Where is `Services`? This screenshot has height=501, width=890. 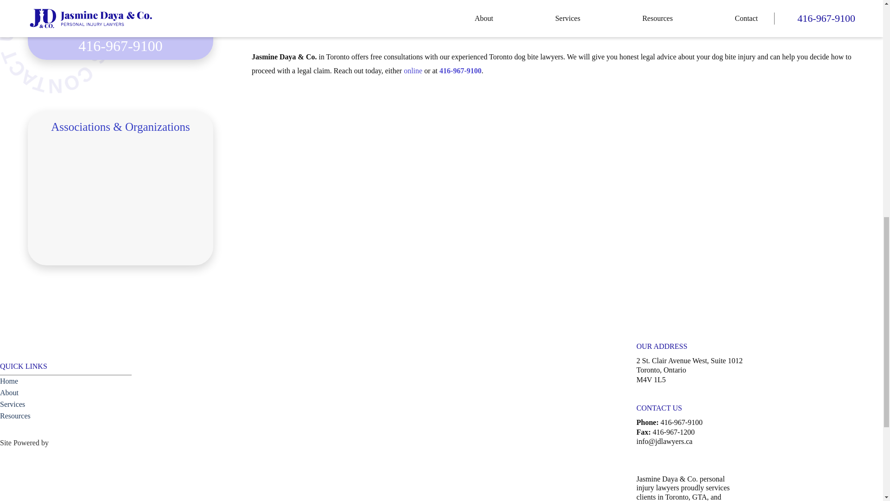
Services is located at coordinates (12, 404).